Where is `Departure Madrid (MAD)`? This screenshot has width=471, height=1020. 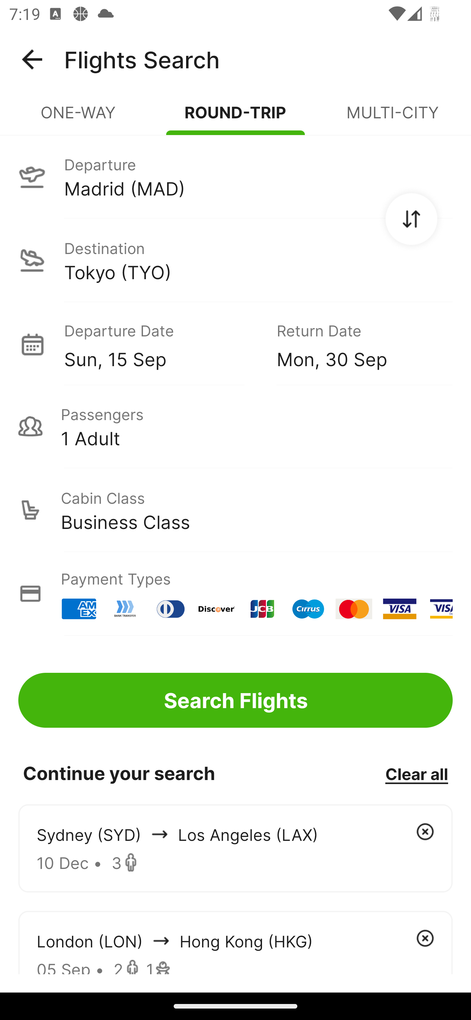 Departure Madrid (MAD) is located at coordinates (235, 176).